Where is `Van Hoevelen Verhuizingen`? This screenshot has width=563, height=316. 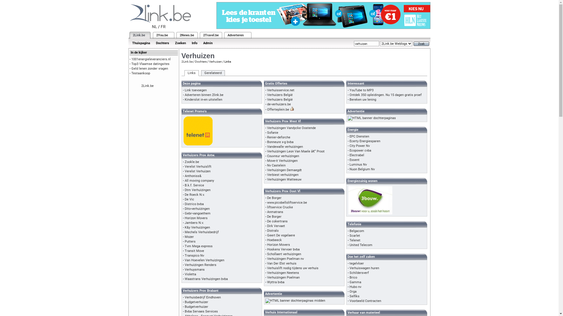 Van Hoevelen Verhuizingen is located at coordinates (205, 260).